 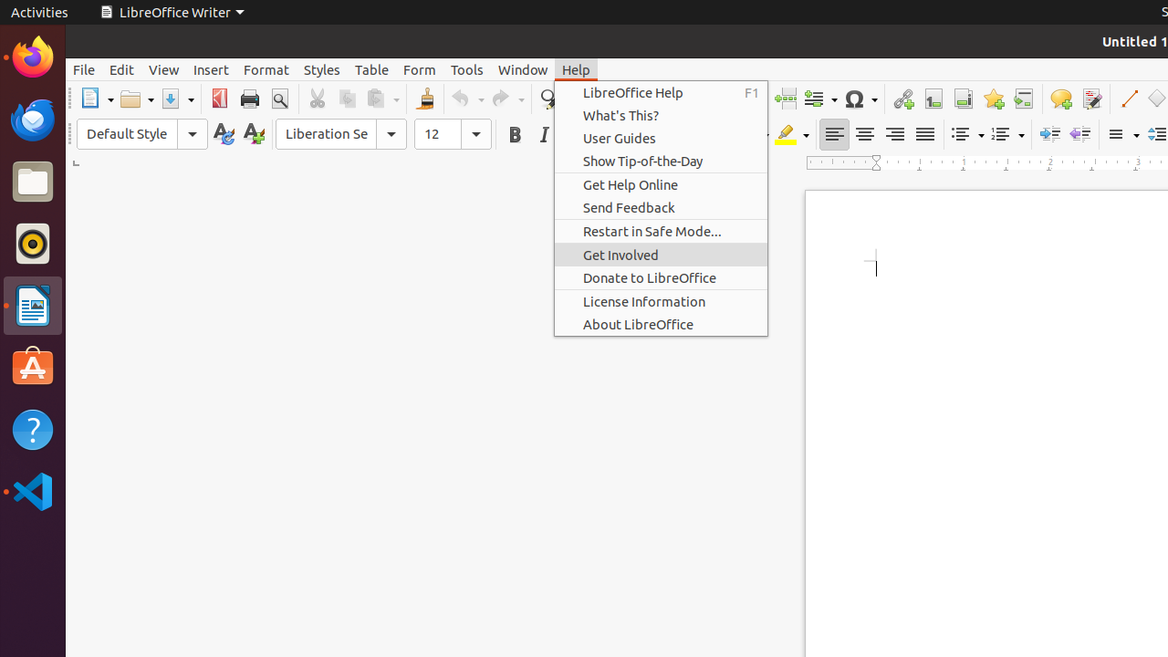 What do you see at coordinates (84, 69) in the screenshot?
I see `File` at bounding box center [84, 69].